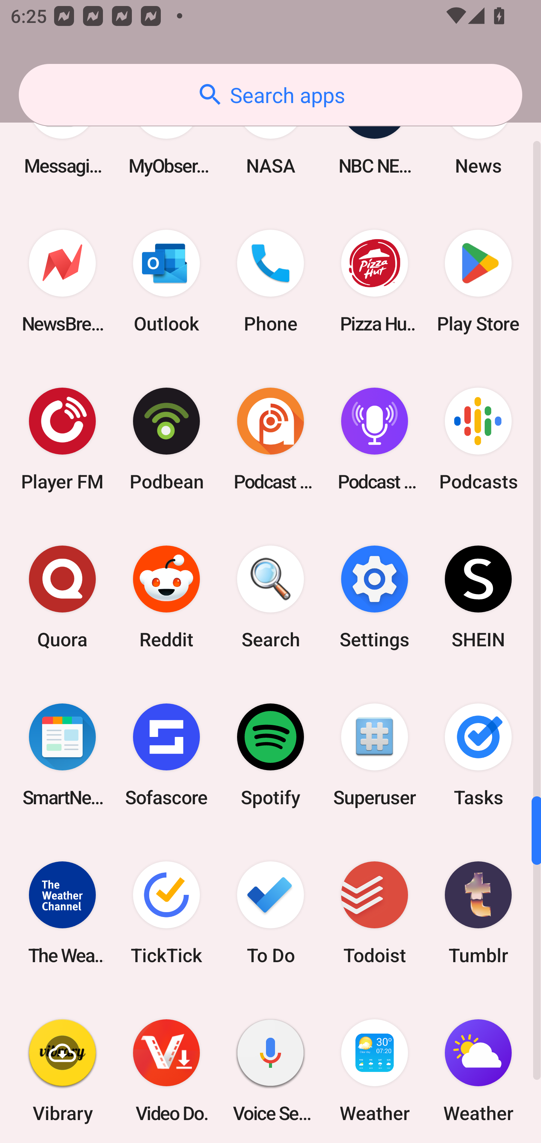 This screenshot has height=1143, width=541. What do you see at coordinates (62, 913) in the screenshot?
I see `The Weather Channel` at bounding box center [62, 913].